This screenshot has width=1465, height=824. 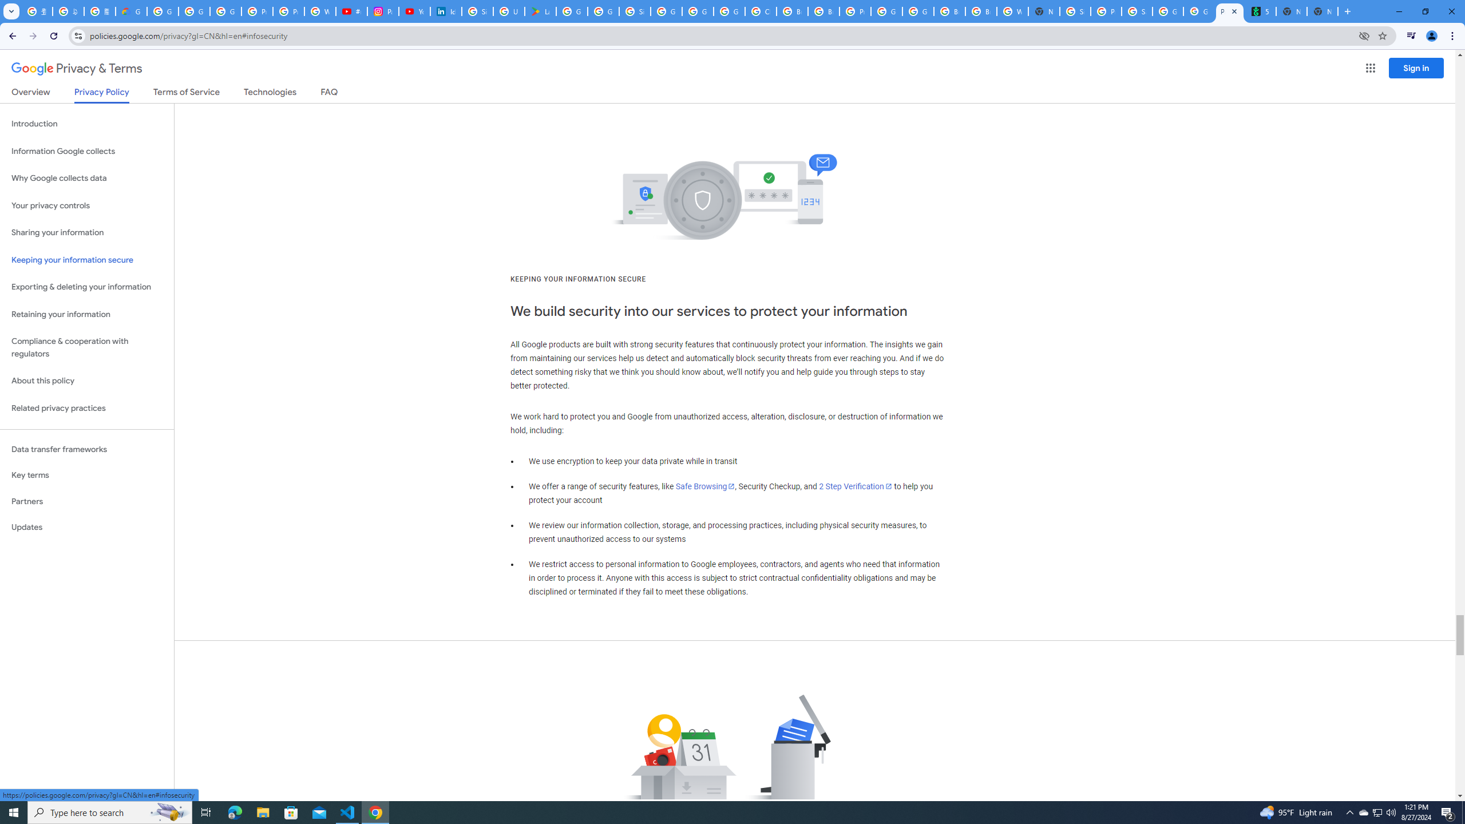 What do you see at coordinates (414, 11) in the screenshot?
I see `YouTube Culture & Trends - On The Rise: Handcam Videos` at bounding box center [414, 11].